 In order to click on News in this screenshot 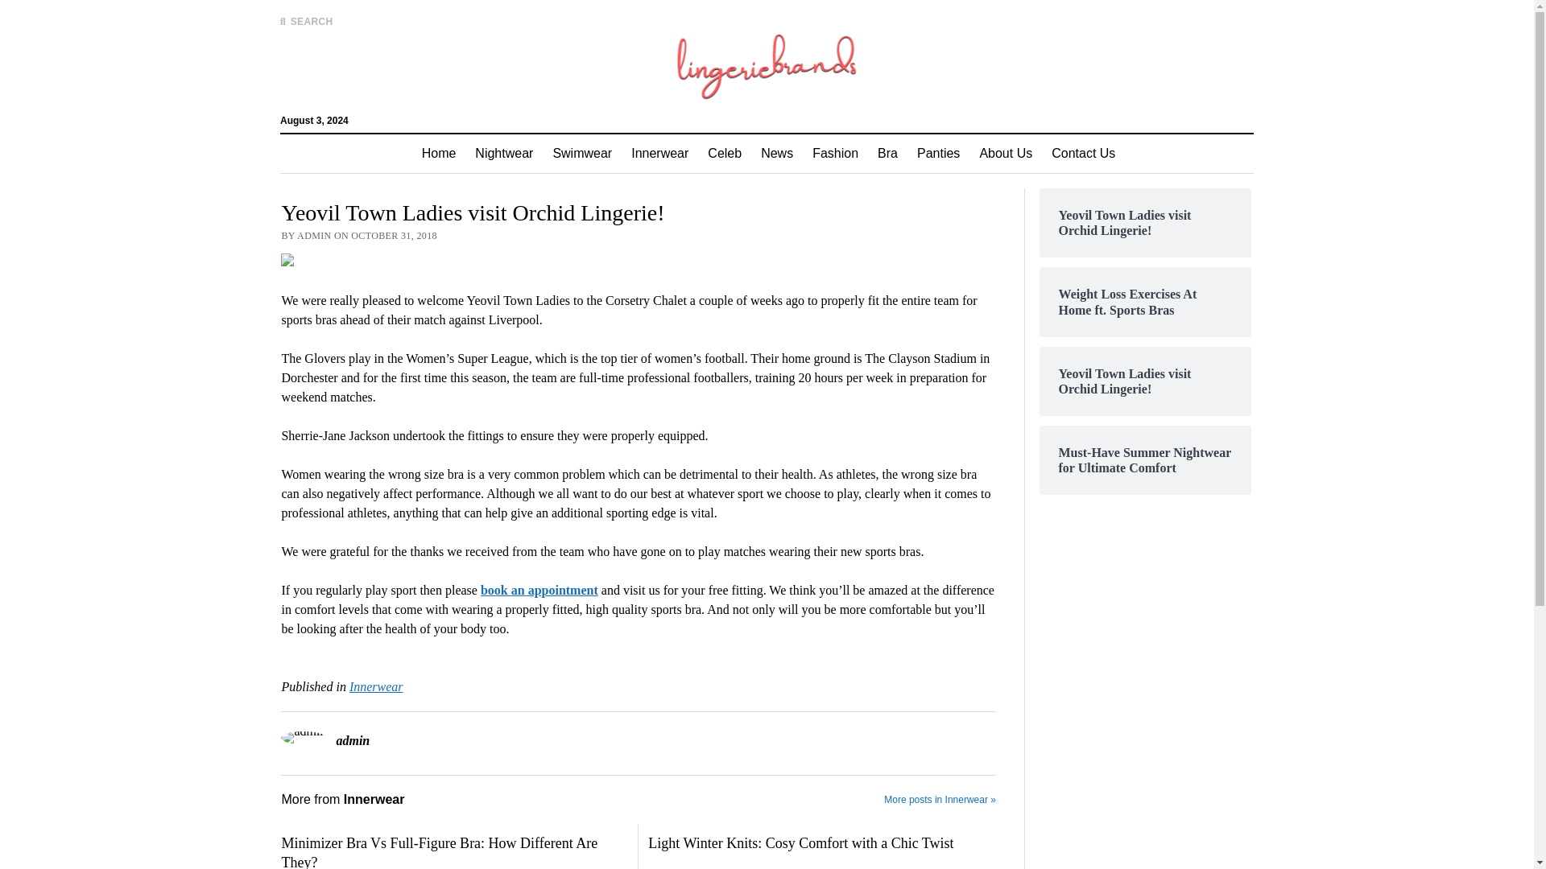, I will do `click(776, 153)`.